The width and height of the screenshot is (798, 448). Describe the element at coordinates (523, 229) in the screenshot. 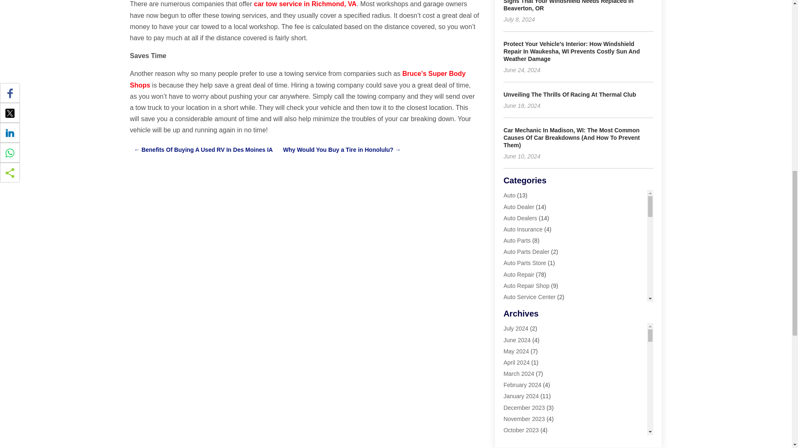

I see `Auto Insurance` at that location.